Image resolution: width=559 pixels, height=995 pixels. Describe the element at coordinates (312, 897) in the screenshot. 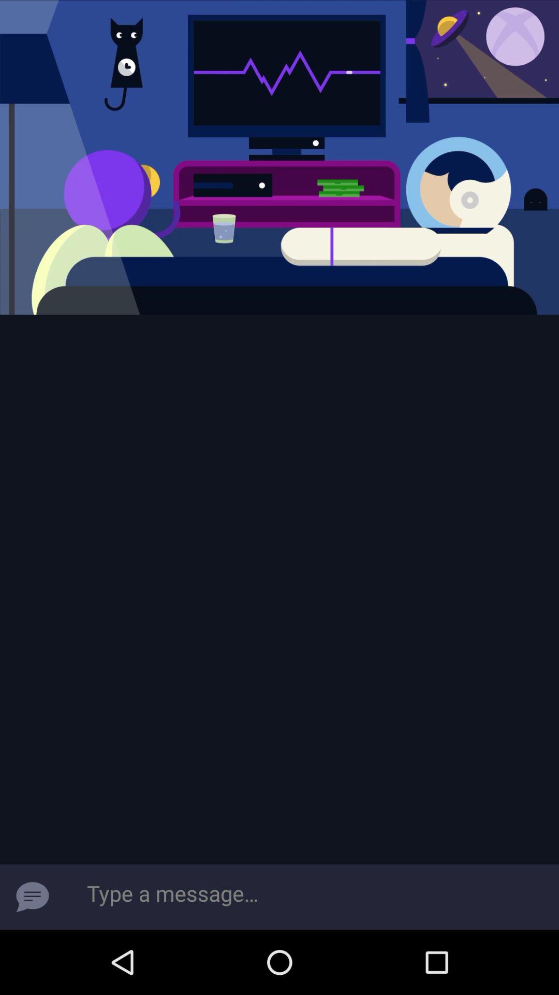

I see `type message` at that location.